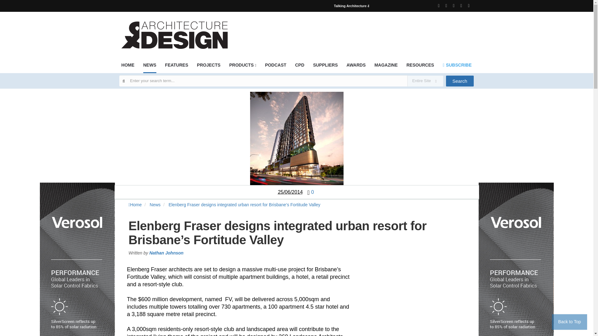 This screenshot has width=598, height=336. Describe the element at coordinates (415, 304) in the screenshot. I see `3rd party ad content` at that location.